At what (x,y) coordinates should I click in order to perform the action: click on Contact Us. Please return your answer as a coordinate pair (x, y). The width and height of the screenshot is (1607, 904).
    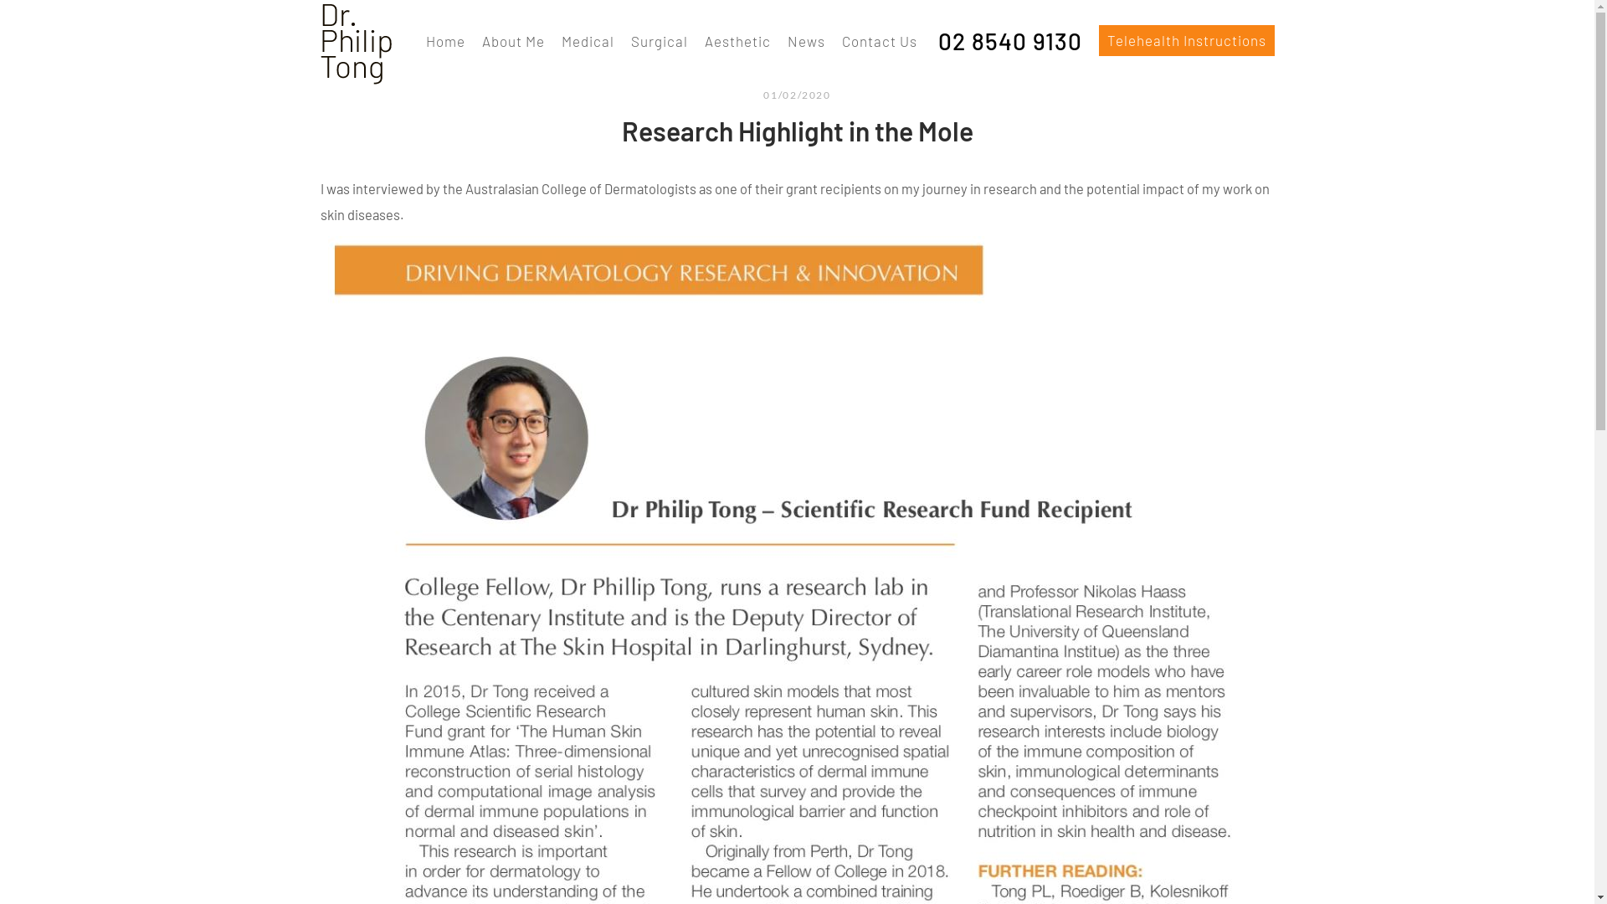
    Looking at the image, I should click on (880, 42).